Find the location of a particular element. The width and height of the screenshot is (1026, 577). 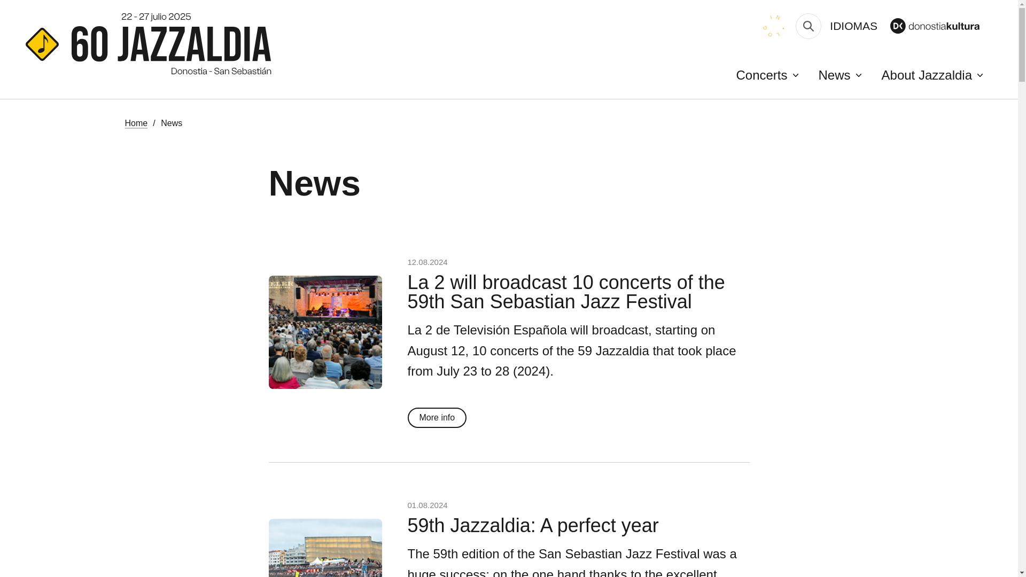

News is located at coordinates (840, 75).